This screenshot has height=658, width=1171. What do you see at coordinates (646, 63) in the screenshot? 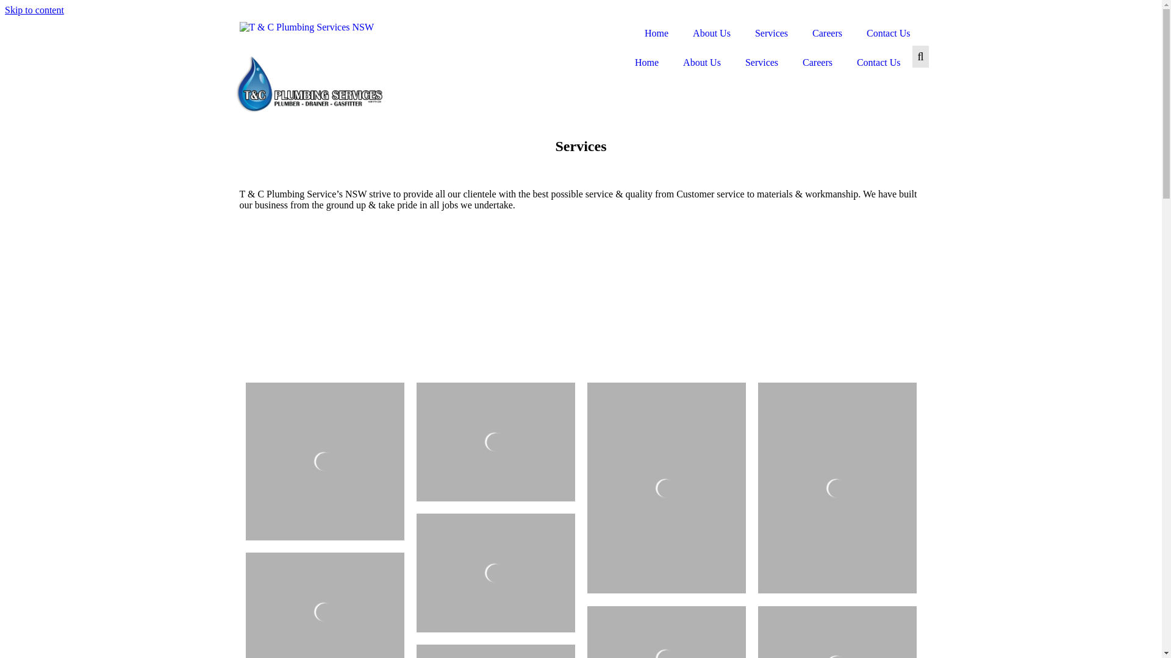
I see `Home` at bounding box center [646, 63].